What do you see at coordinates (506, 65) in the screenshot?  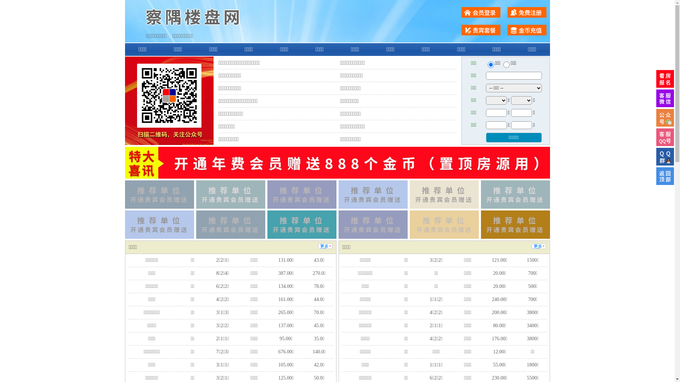 I see `chuzu` at bounding box center [506, 65].